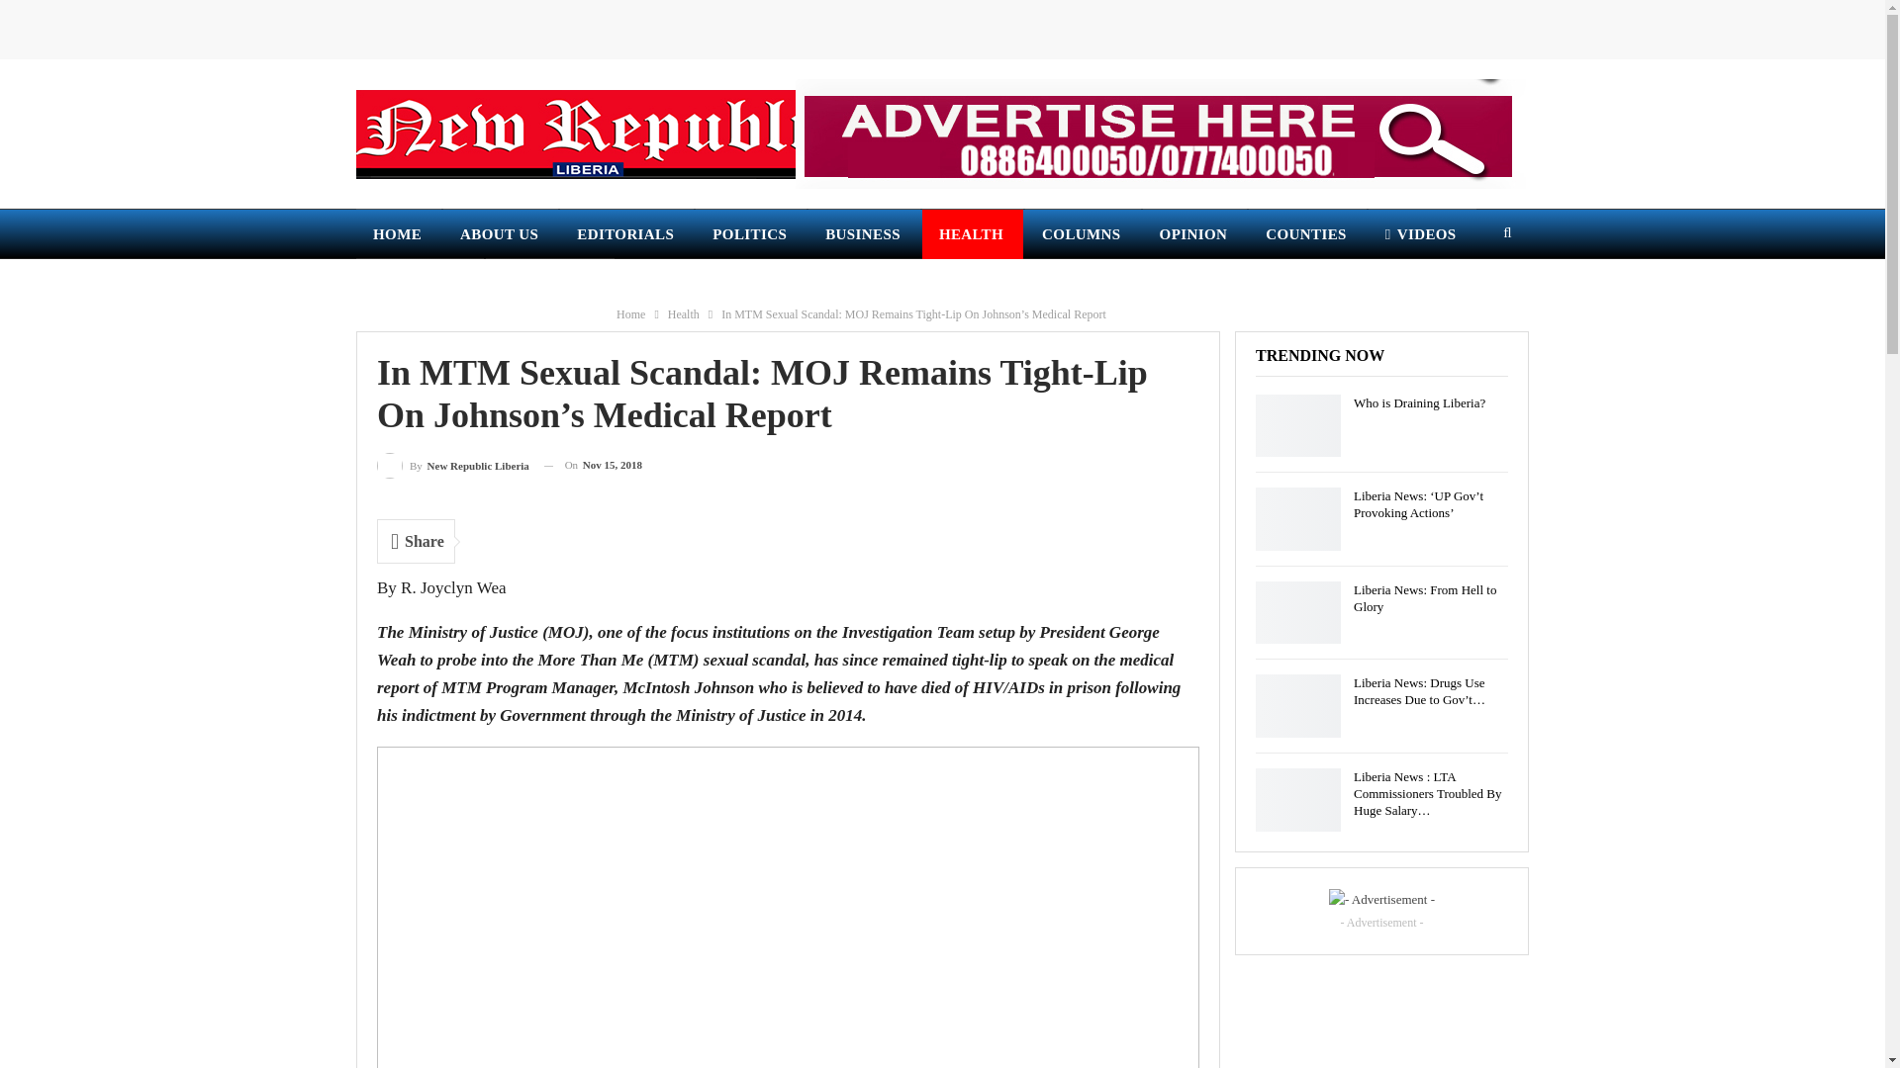  What do you see at coordinates (683, 314) in the screenshot?
I see `Health` at bounding box center [683, 314].